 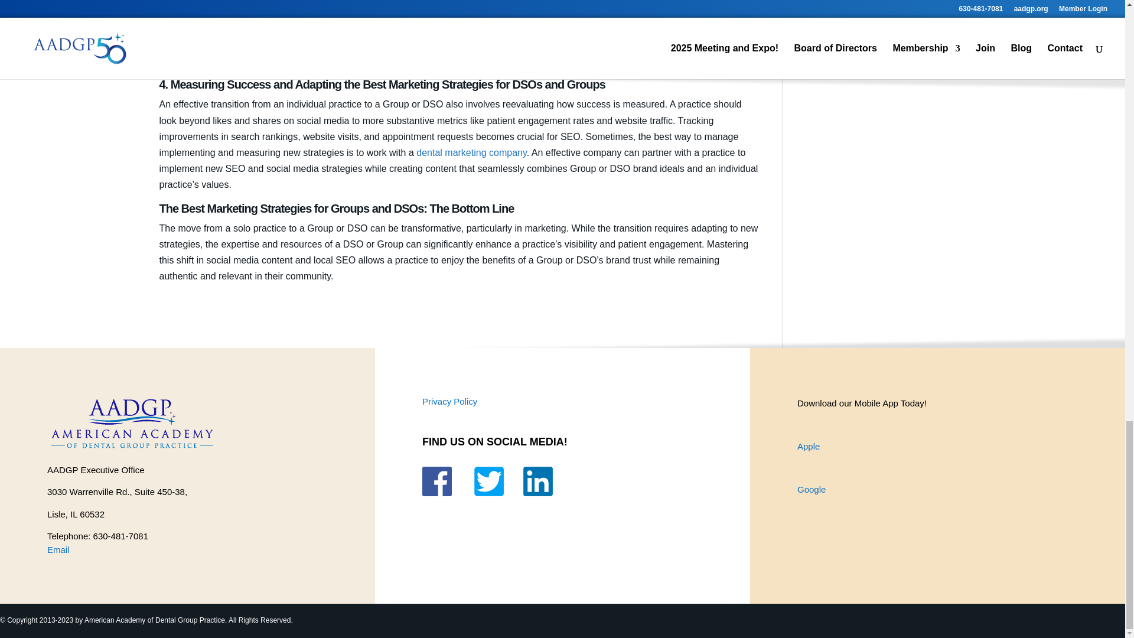 I want to click on dental SEO tips, so click(x=337, y=61).